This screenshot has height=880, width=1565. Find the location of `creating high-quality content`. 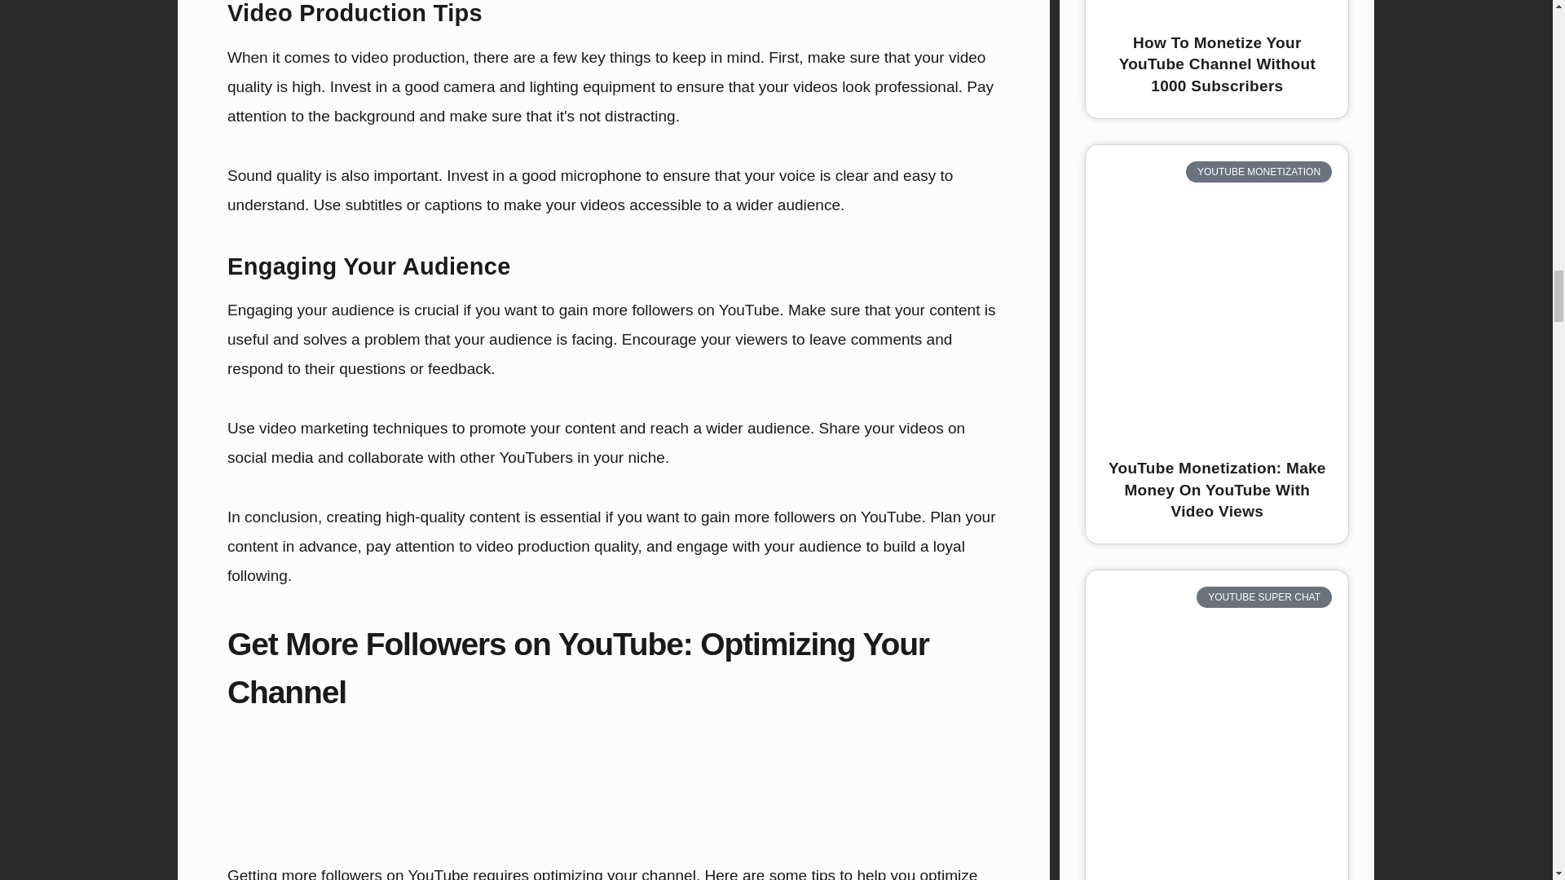

creating high-quality content is located at coordinates (422, 517).